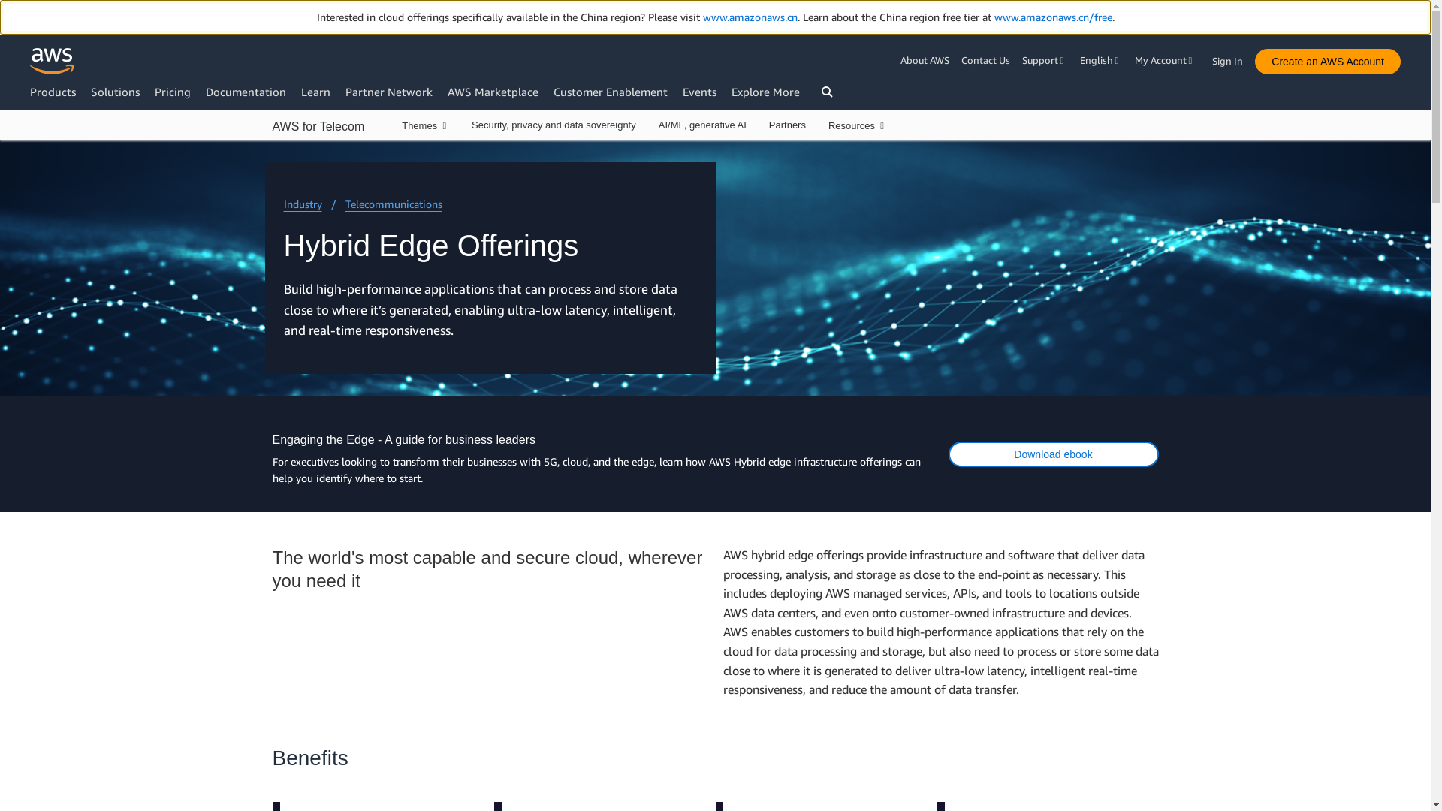 The image size is (1442, 811). Describe the element at coordinates (246, 92) in the screenshot. I see `Documentation` at that location.